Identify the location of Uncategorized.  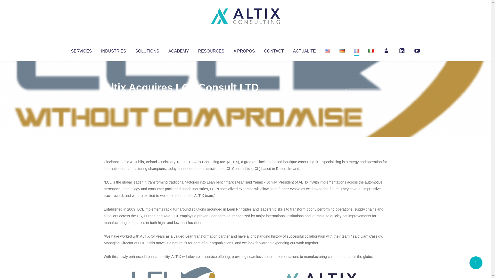
(180, 98).